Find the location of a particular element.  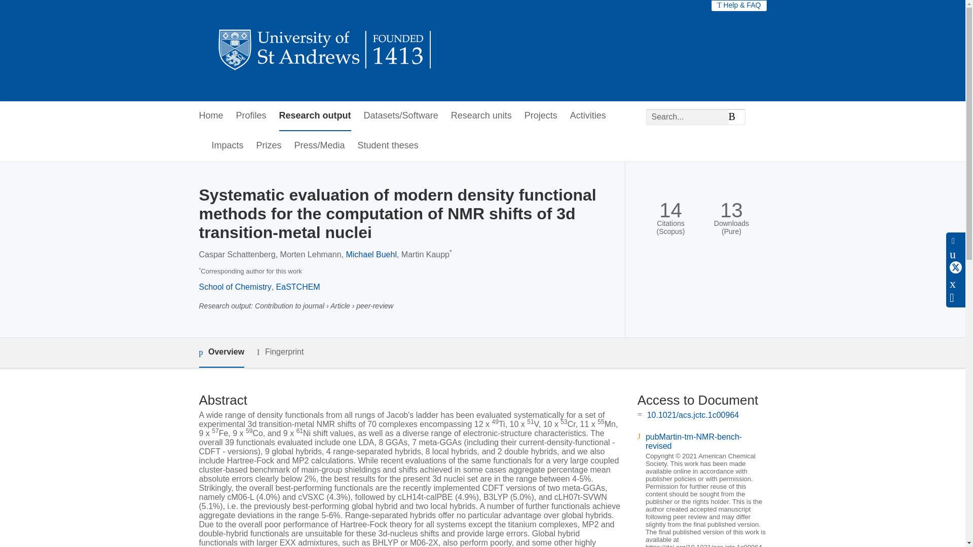

Profiles is located at coordinates (251, 116).